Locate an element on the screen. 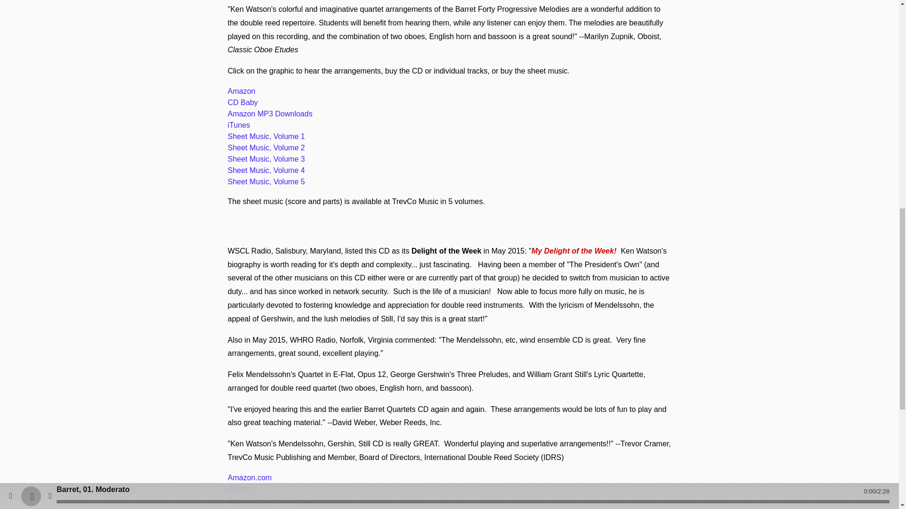  Digital download at Amazon.com is located at coordinates (282, 501).